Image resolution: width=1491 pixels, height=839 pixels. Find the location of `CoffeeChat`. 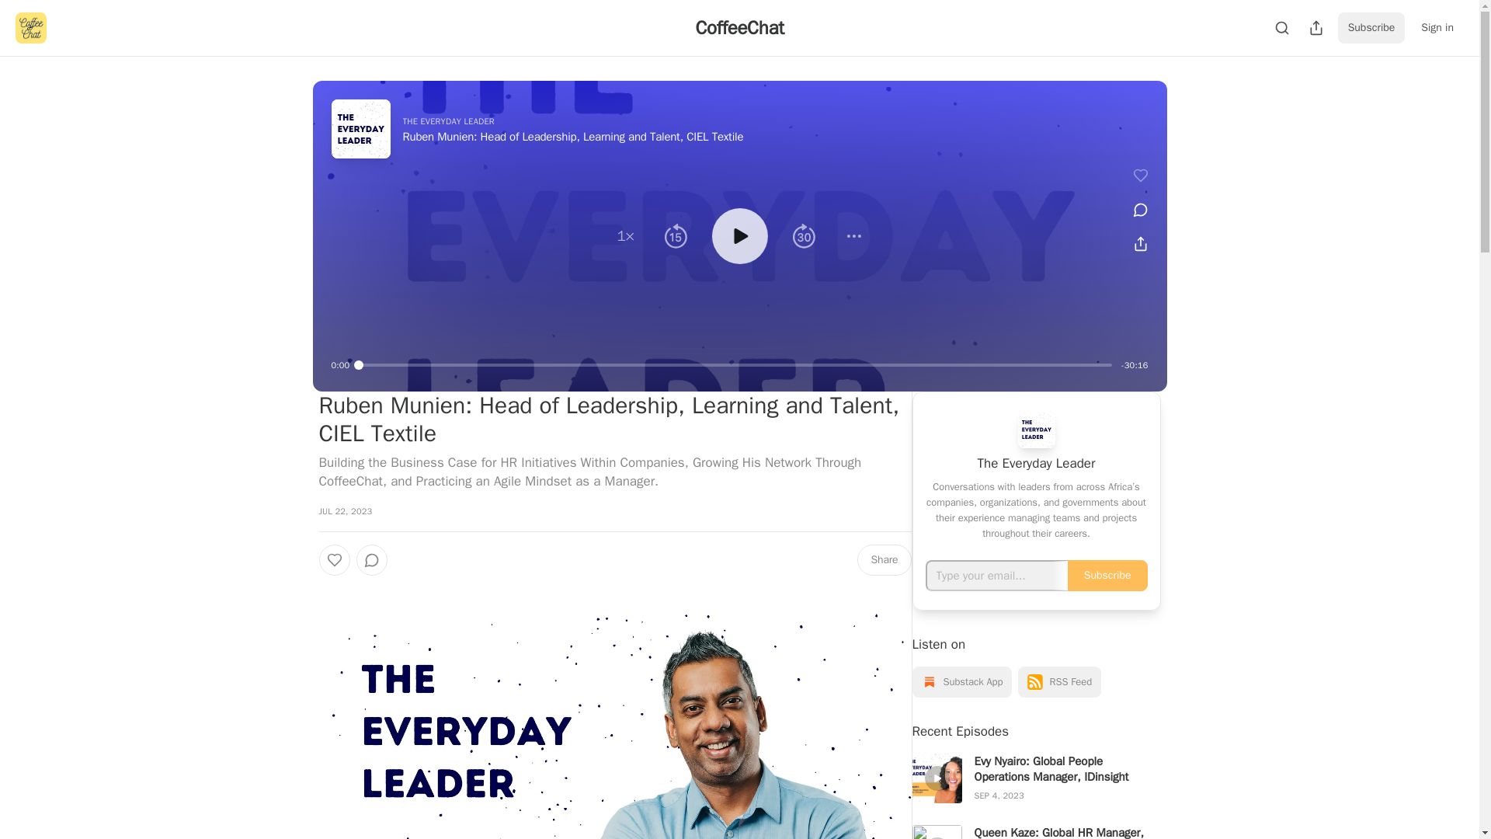

CoffeeChat is located at coordinates (739, 27).